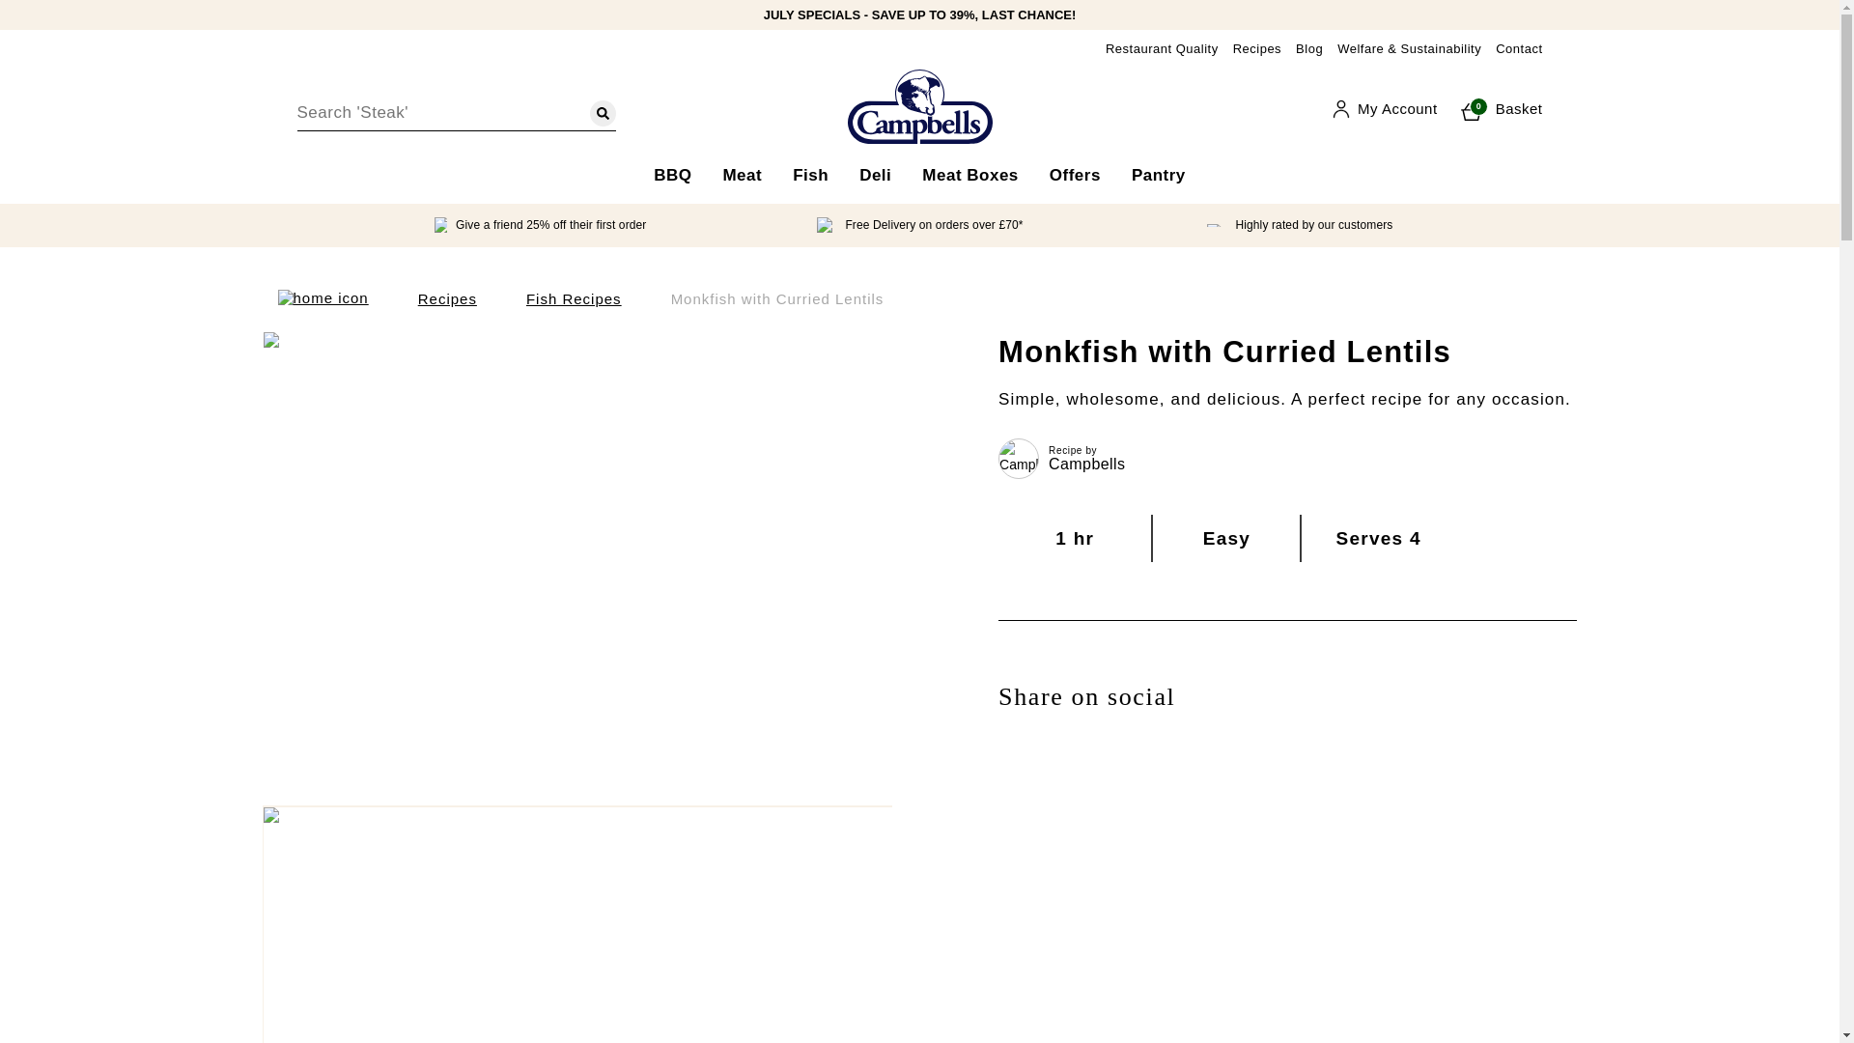 The width and height of the screenshot is (1854, 1043). Describe the element at coordinates (672, 178) in the screenshot. I see `Contact` at that location.